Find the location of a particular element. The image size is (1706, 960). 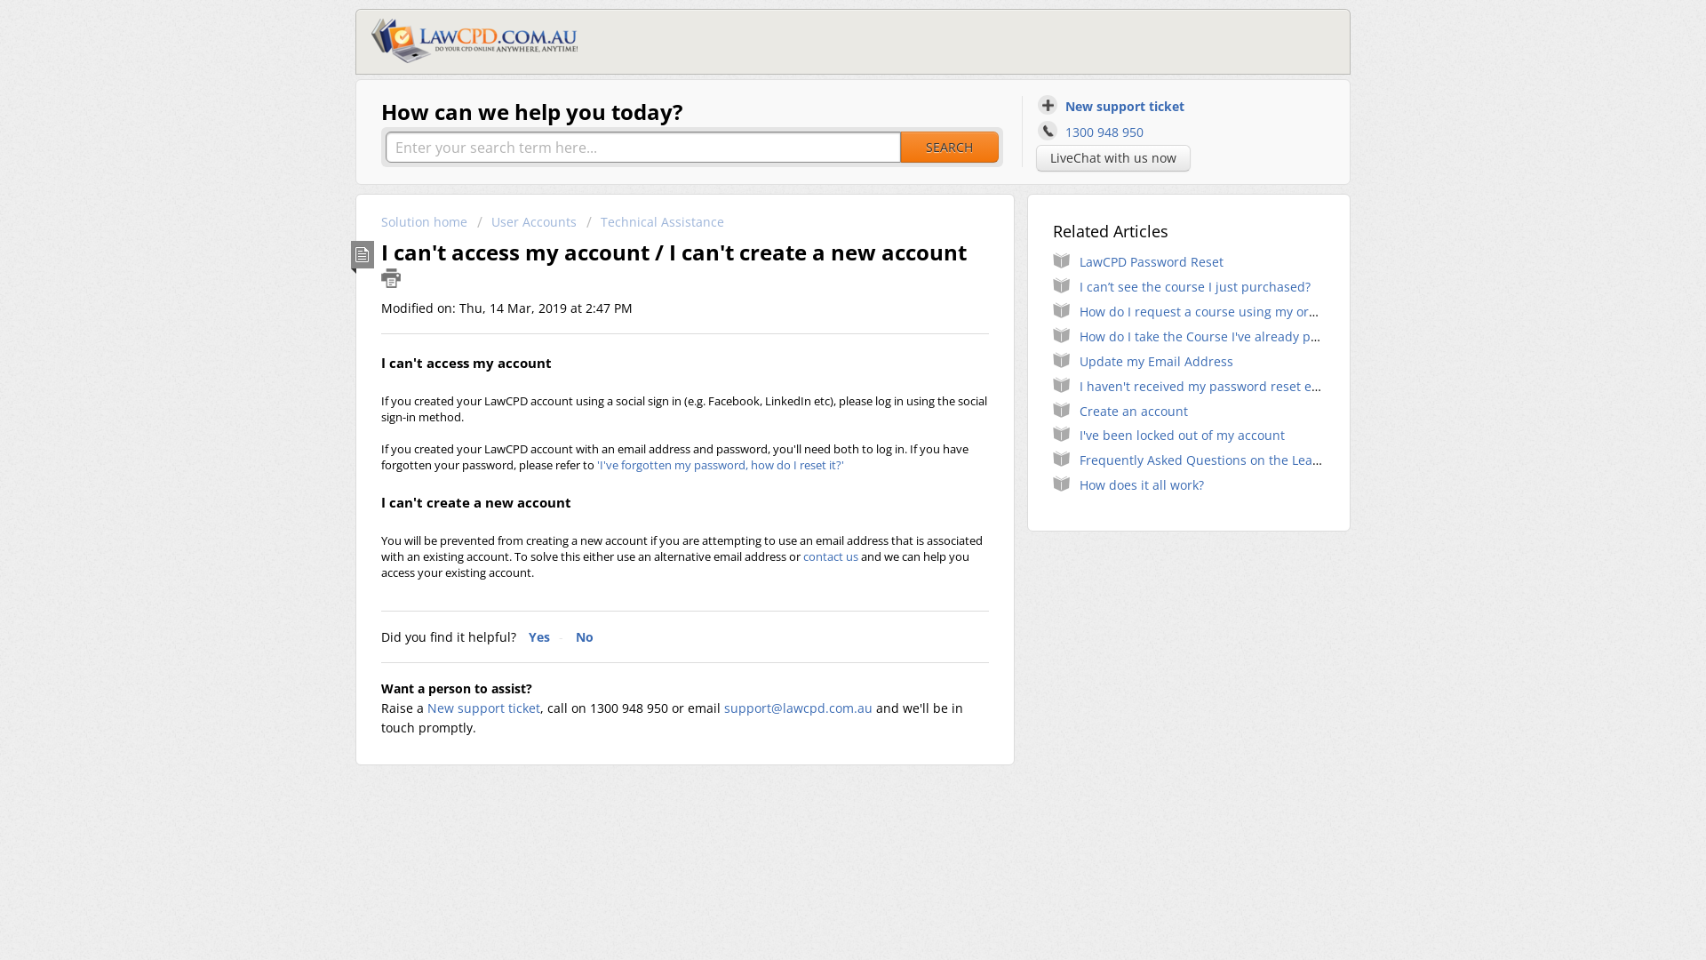

contact us is located at coordinates (831, 556).